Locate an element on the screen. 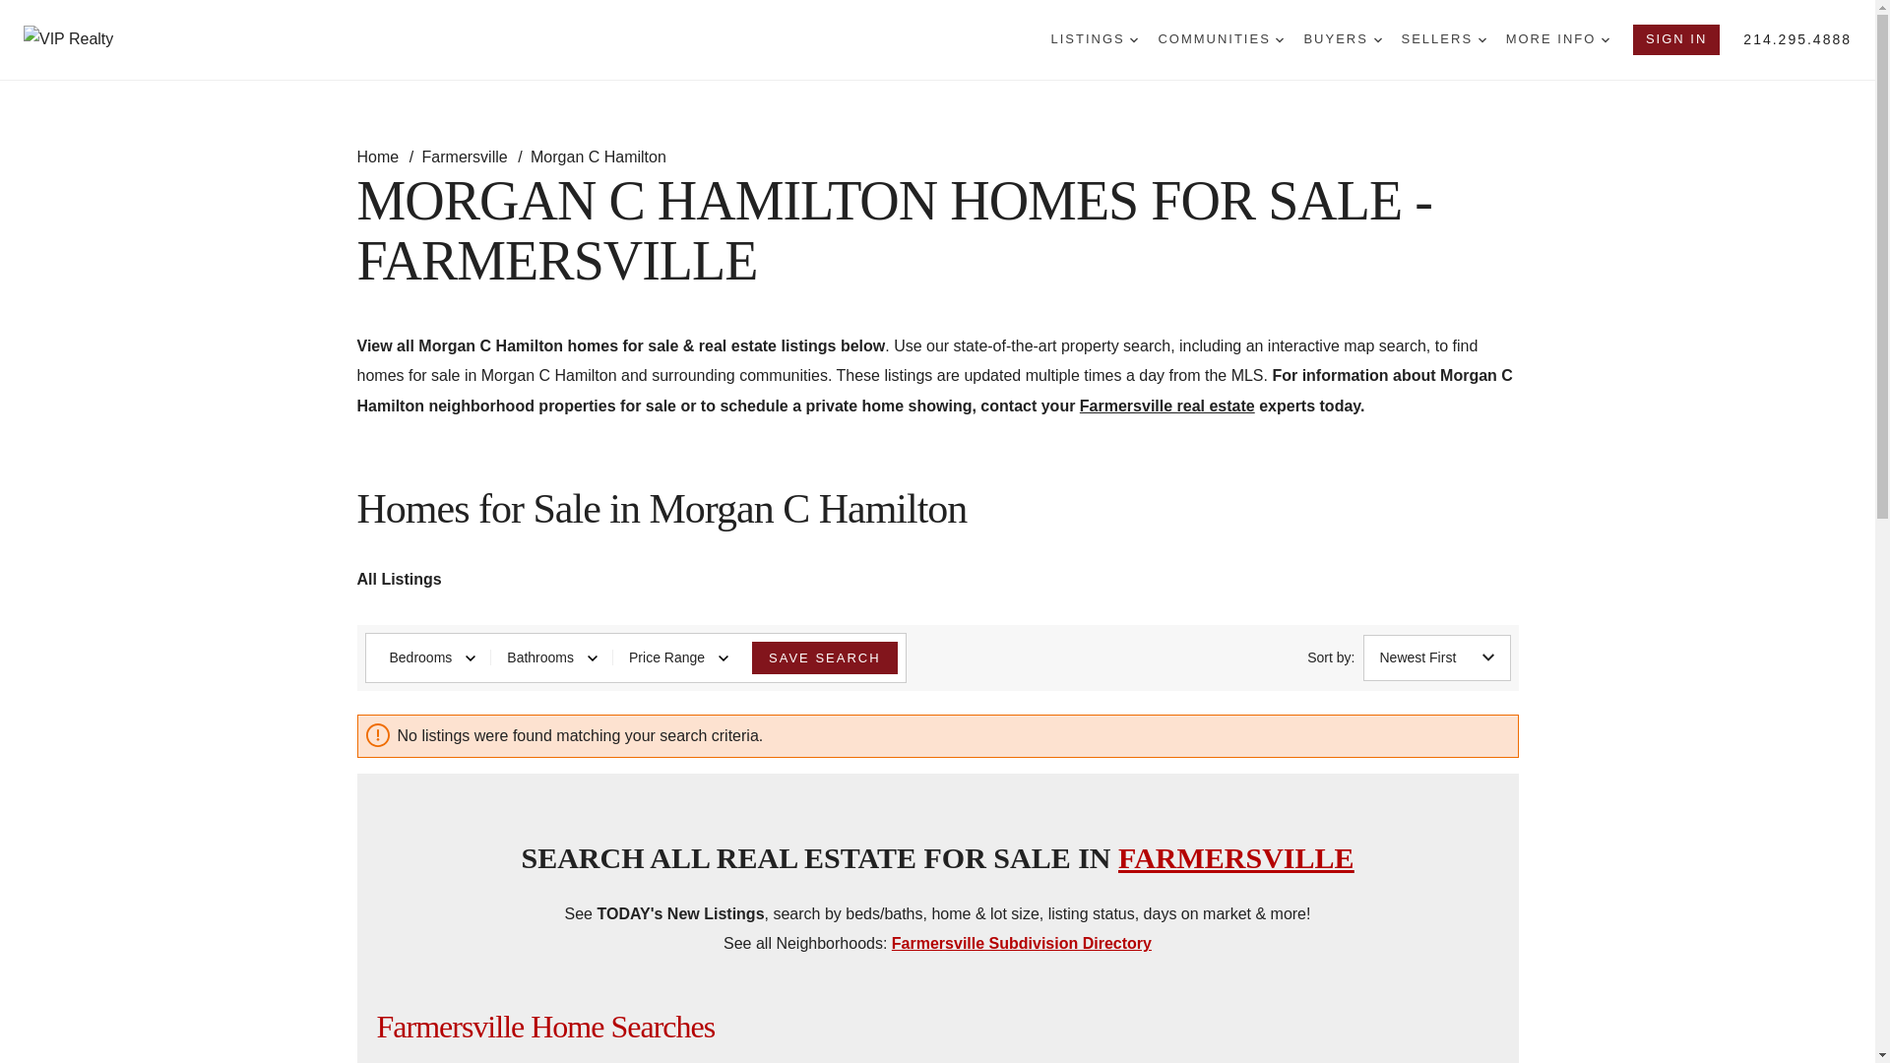  LISTINGS DROPDOWN ARROW is located at coordinates (1095, 39).